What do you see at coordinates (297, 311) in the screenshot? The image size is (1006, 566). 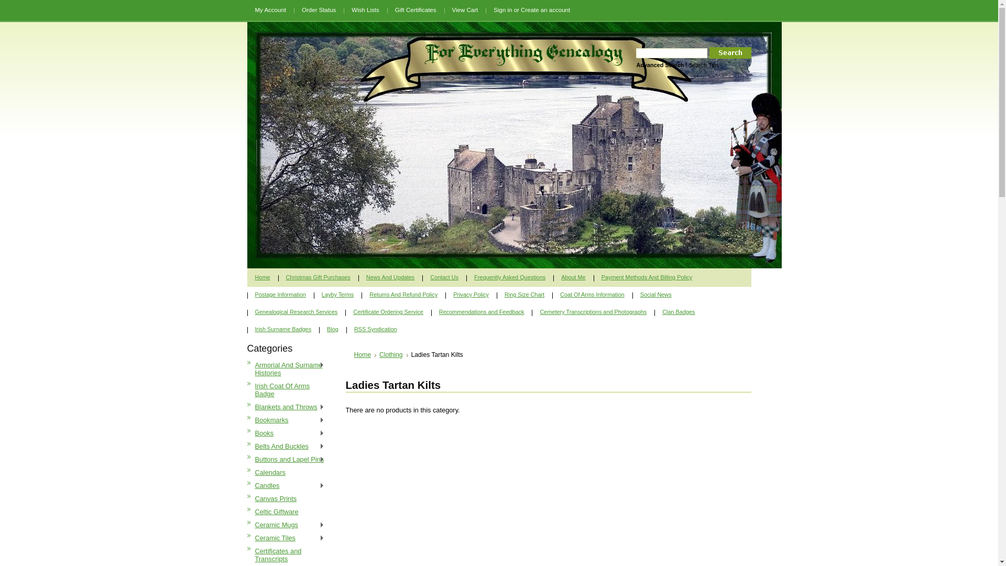 I see `Genealogical Research Services` at bounding box center [297, 311].